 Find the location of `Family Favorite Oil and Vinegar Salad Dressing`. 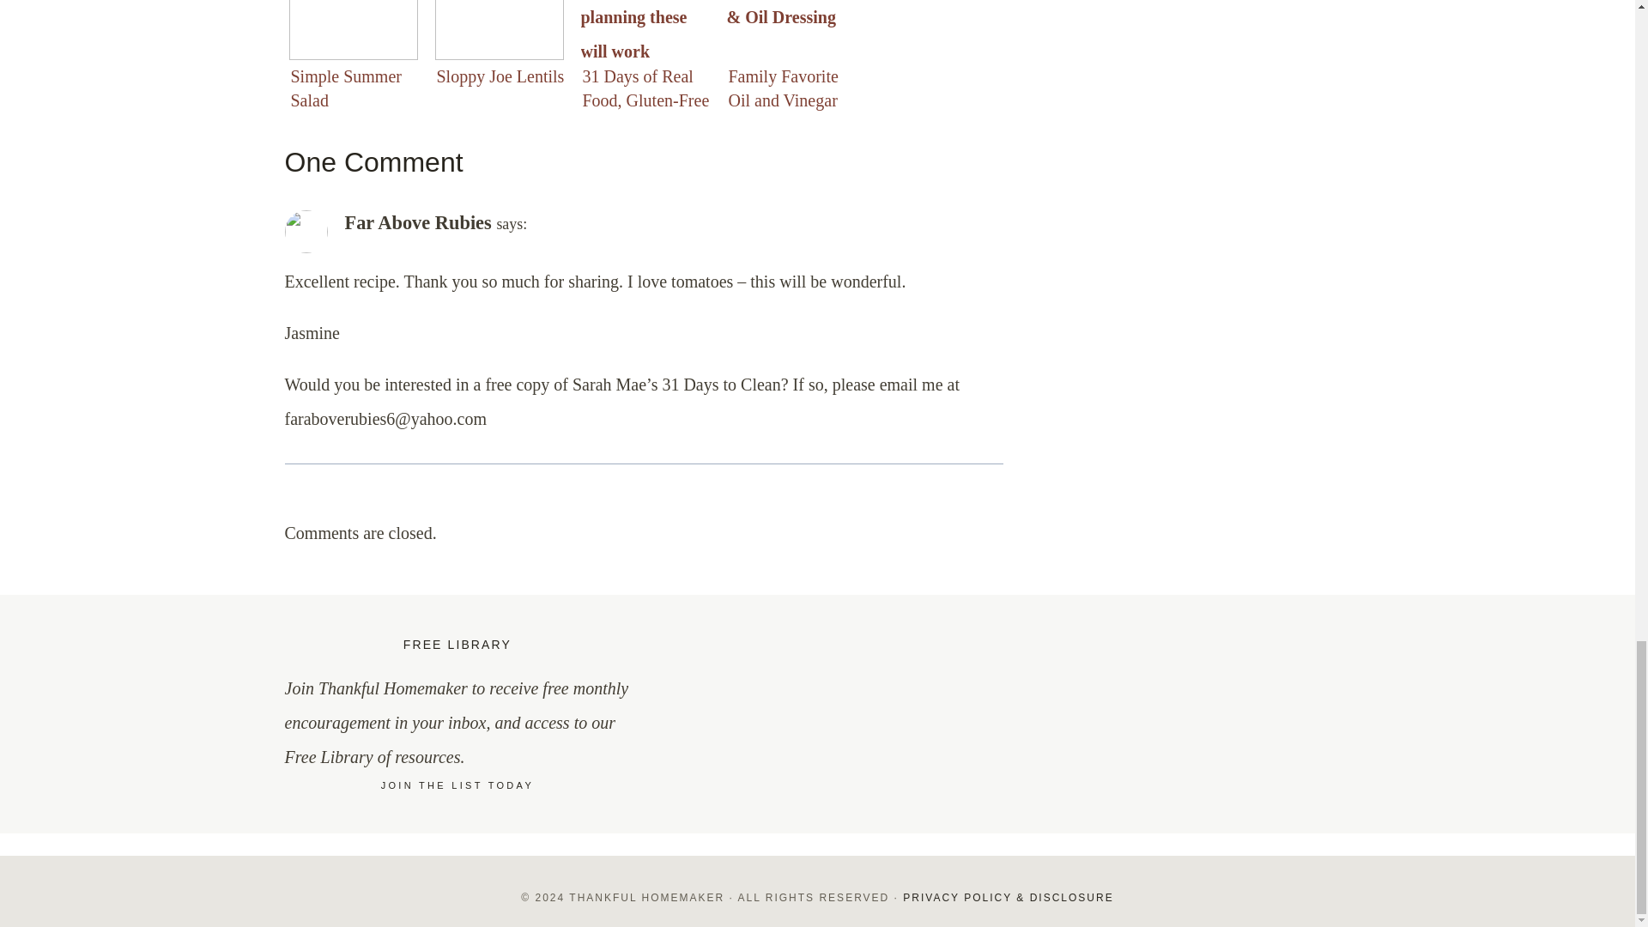

Family Favorite Oil and Vinegar Salad Dressing is located at coordinates (791, 49).